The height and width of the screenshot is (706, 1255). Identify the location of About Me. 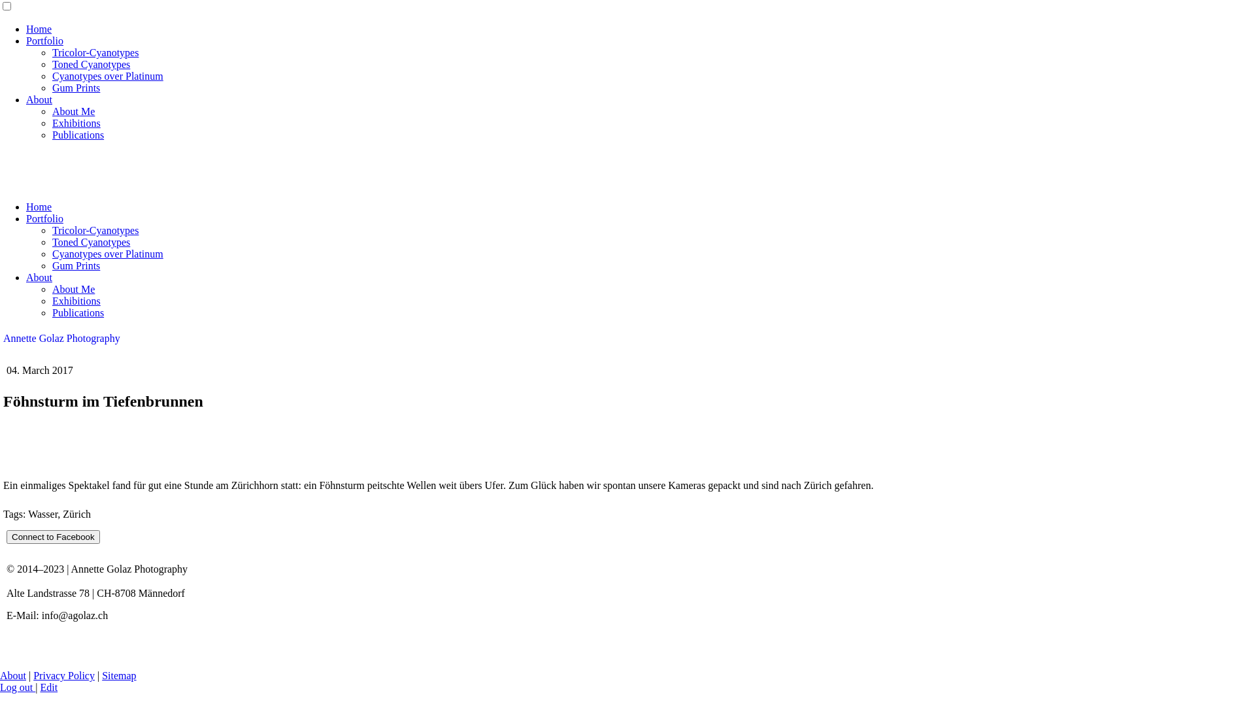
(73, 111).